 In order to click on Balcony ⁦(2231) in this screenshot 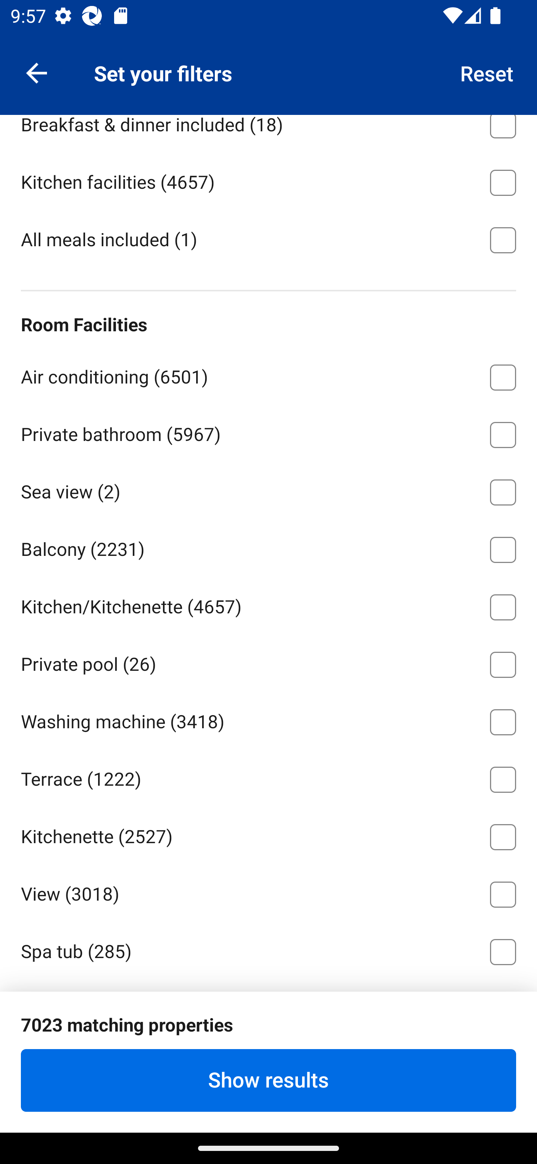, I will do `click(268, 548)`.